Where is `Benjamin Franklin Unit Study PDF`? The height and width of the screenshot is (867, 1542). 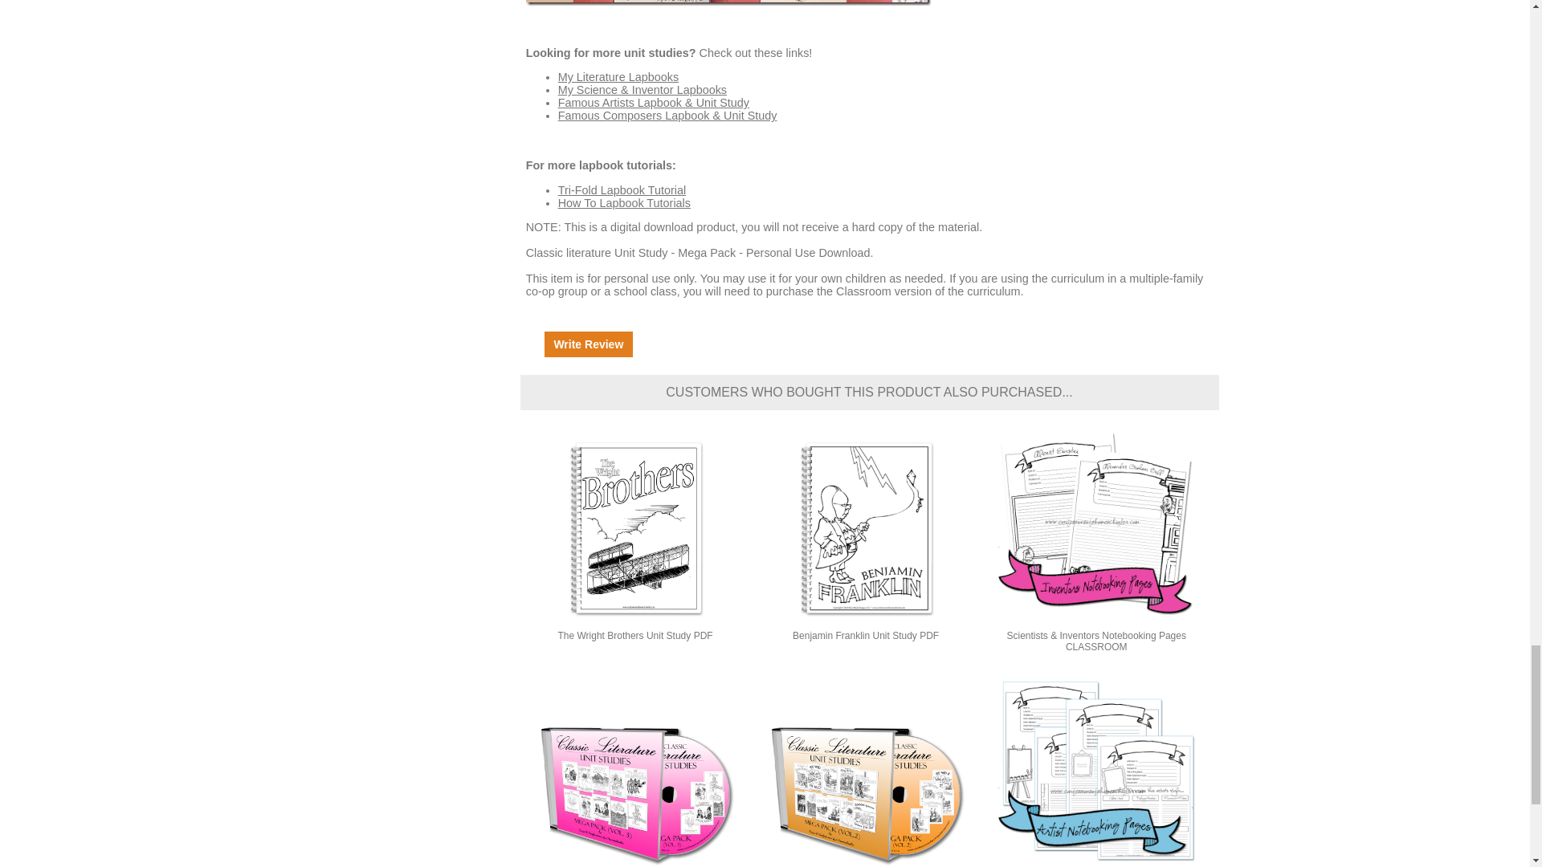 Benjamin Franklin Unit Study PDF is located at coordinates (866, 528).